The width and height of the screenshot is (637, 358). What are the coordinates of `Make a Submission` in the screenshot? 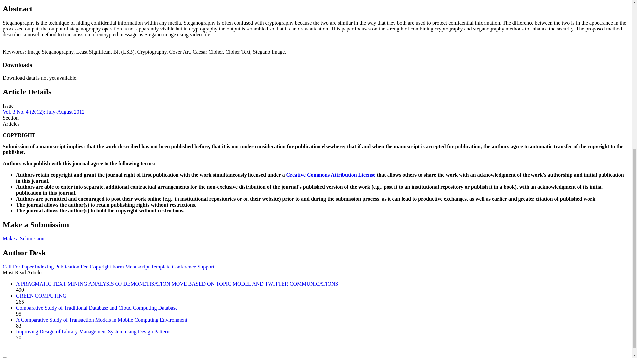 It's located at (23, 238).